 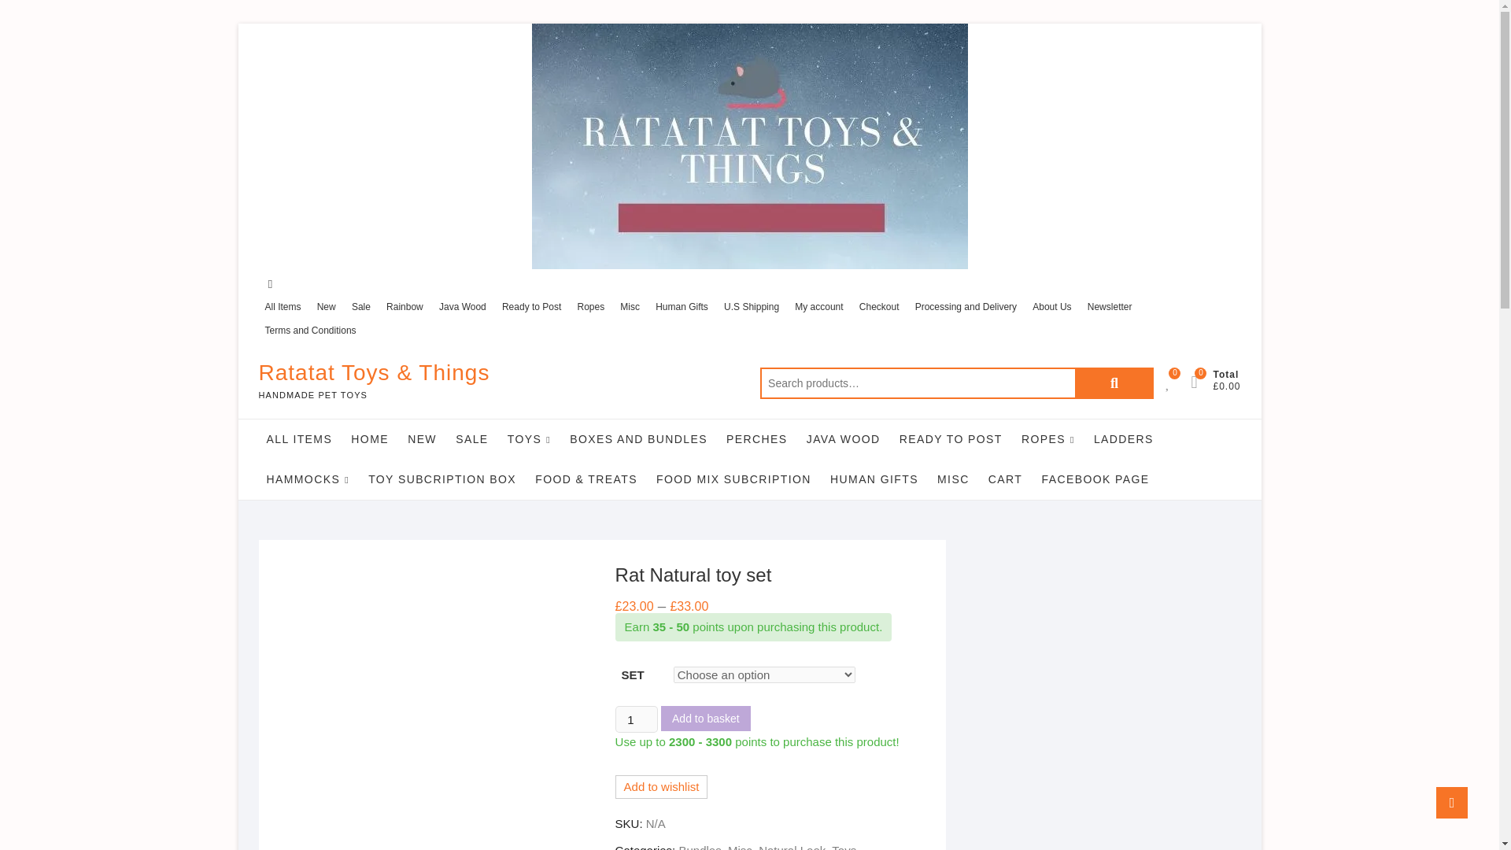 What do you see at coordinates (405, 307) in the screenshot?
I see `Rainbow` at bounding box center [405, 307].